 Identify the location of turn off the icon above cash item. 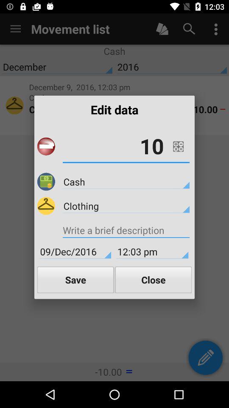
(178, 146).